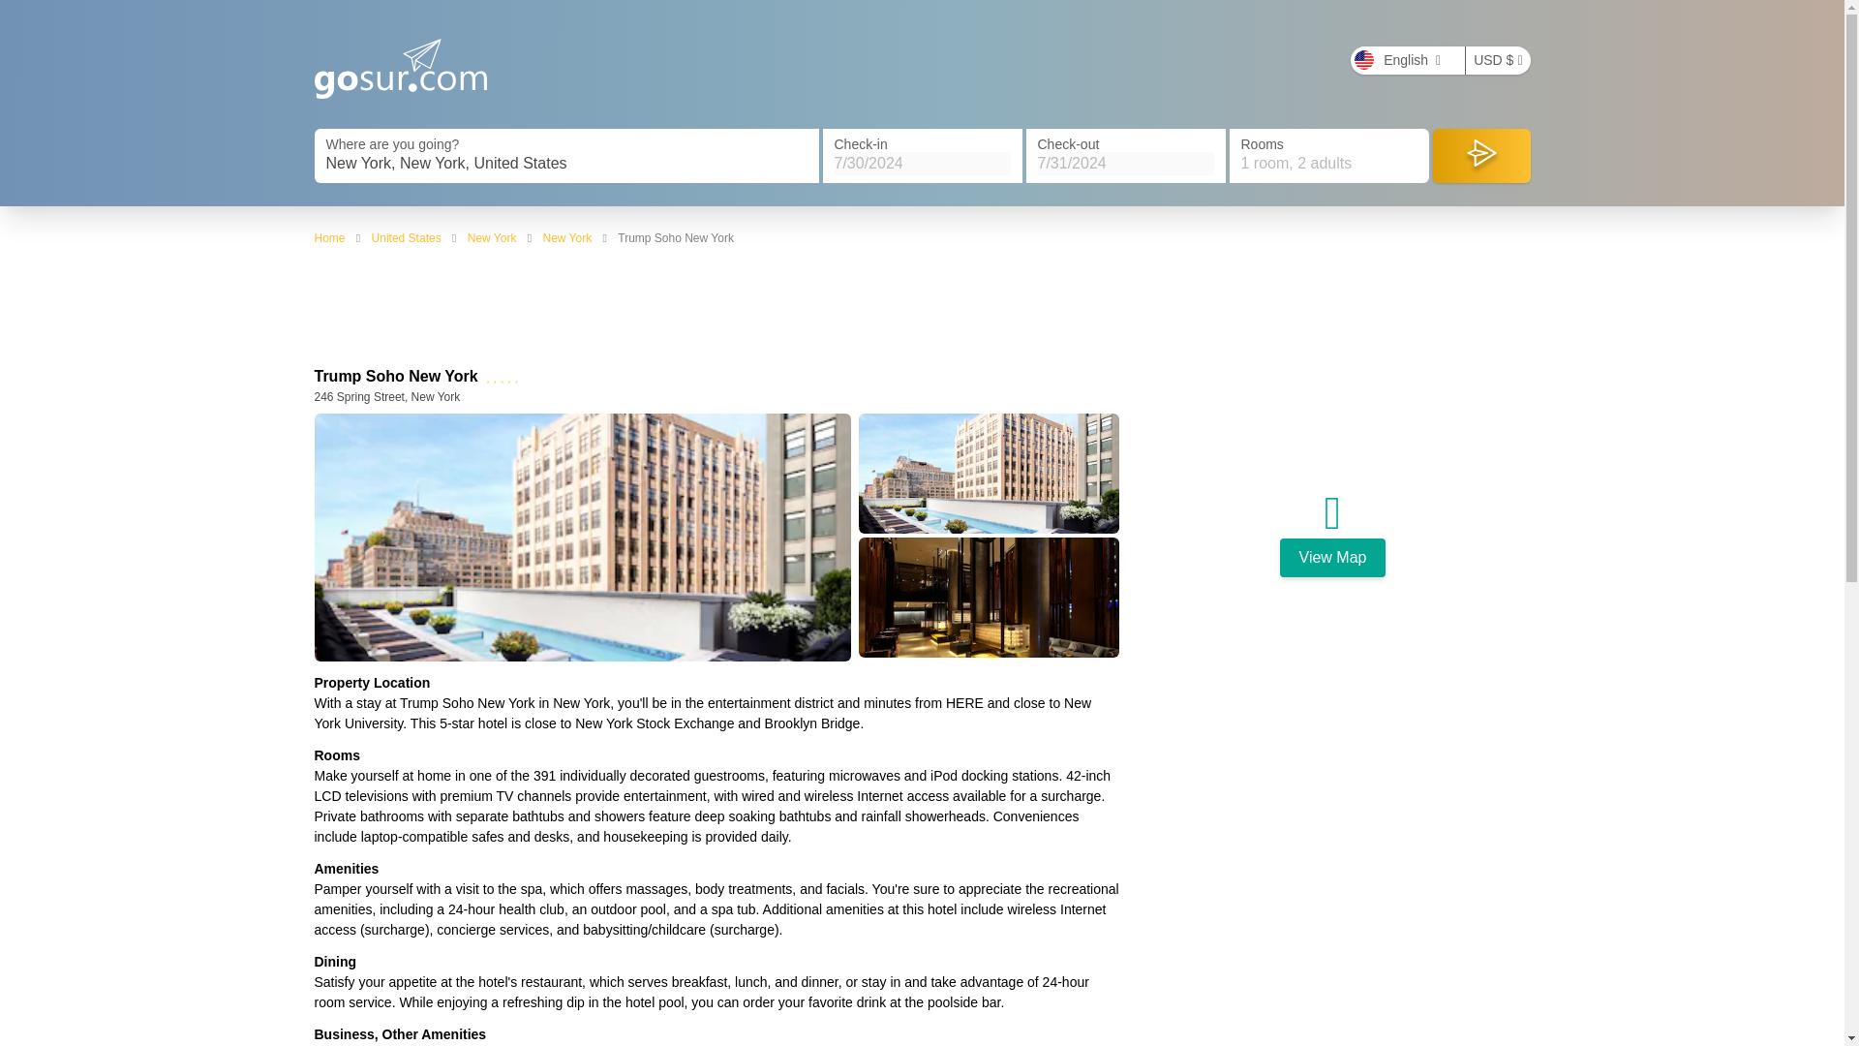  Describe the element at coordinates (566, 237) in the screenshot. I see `New York` at that location.